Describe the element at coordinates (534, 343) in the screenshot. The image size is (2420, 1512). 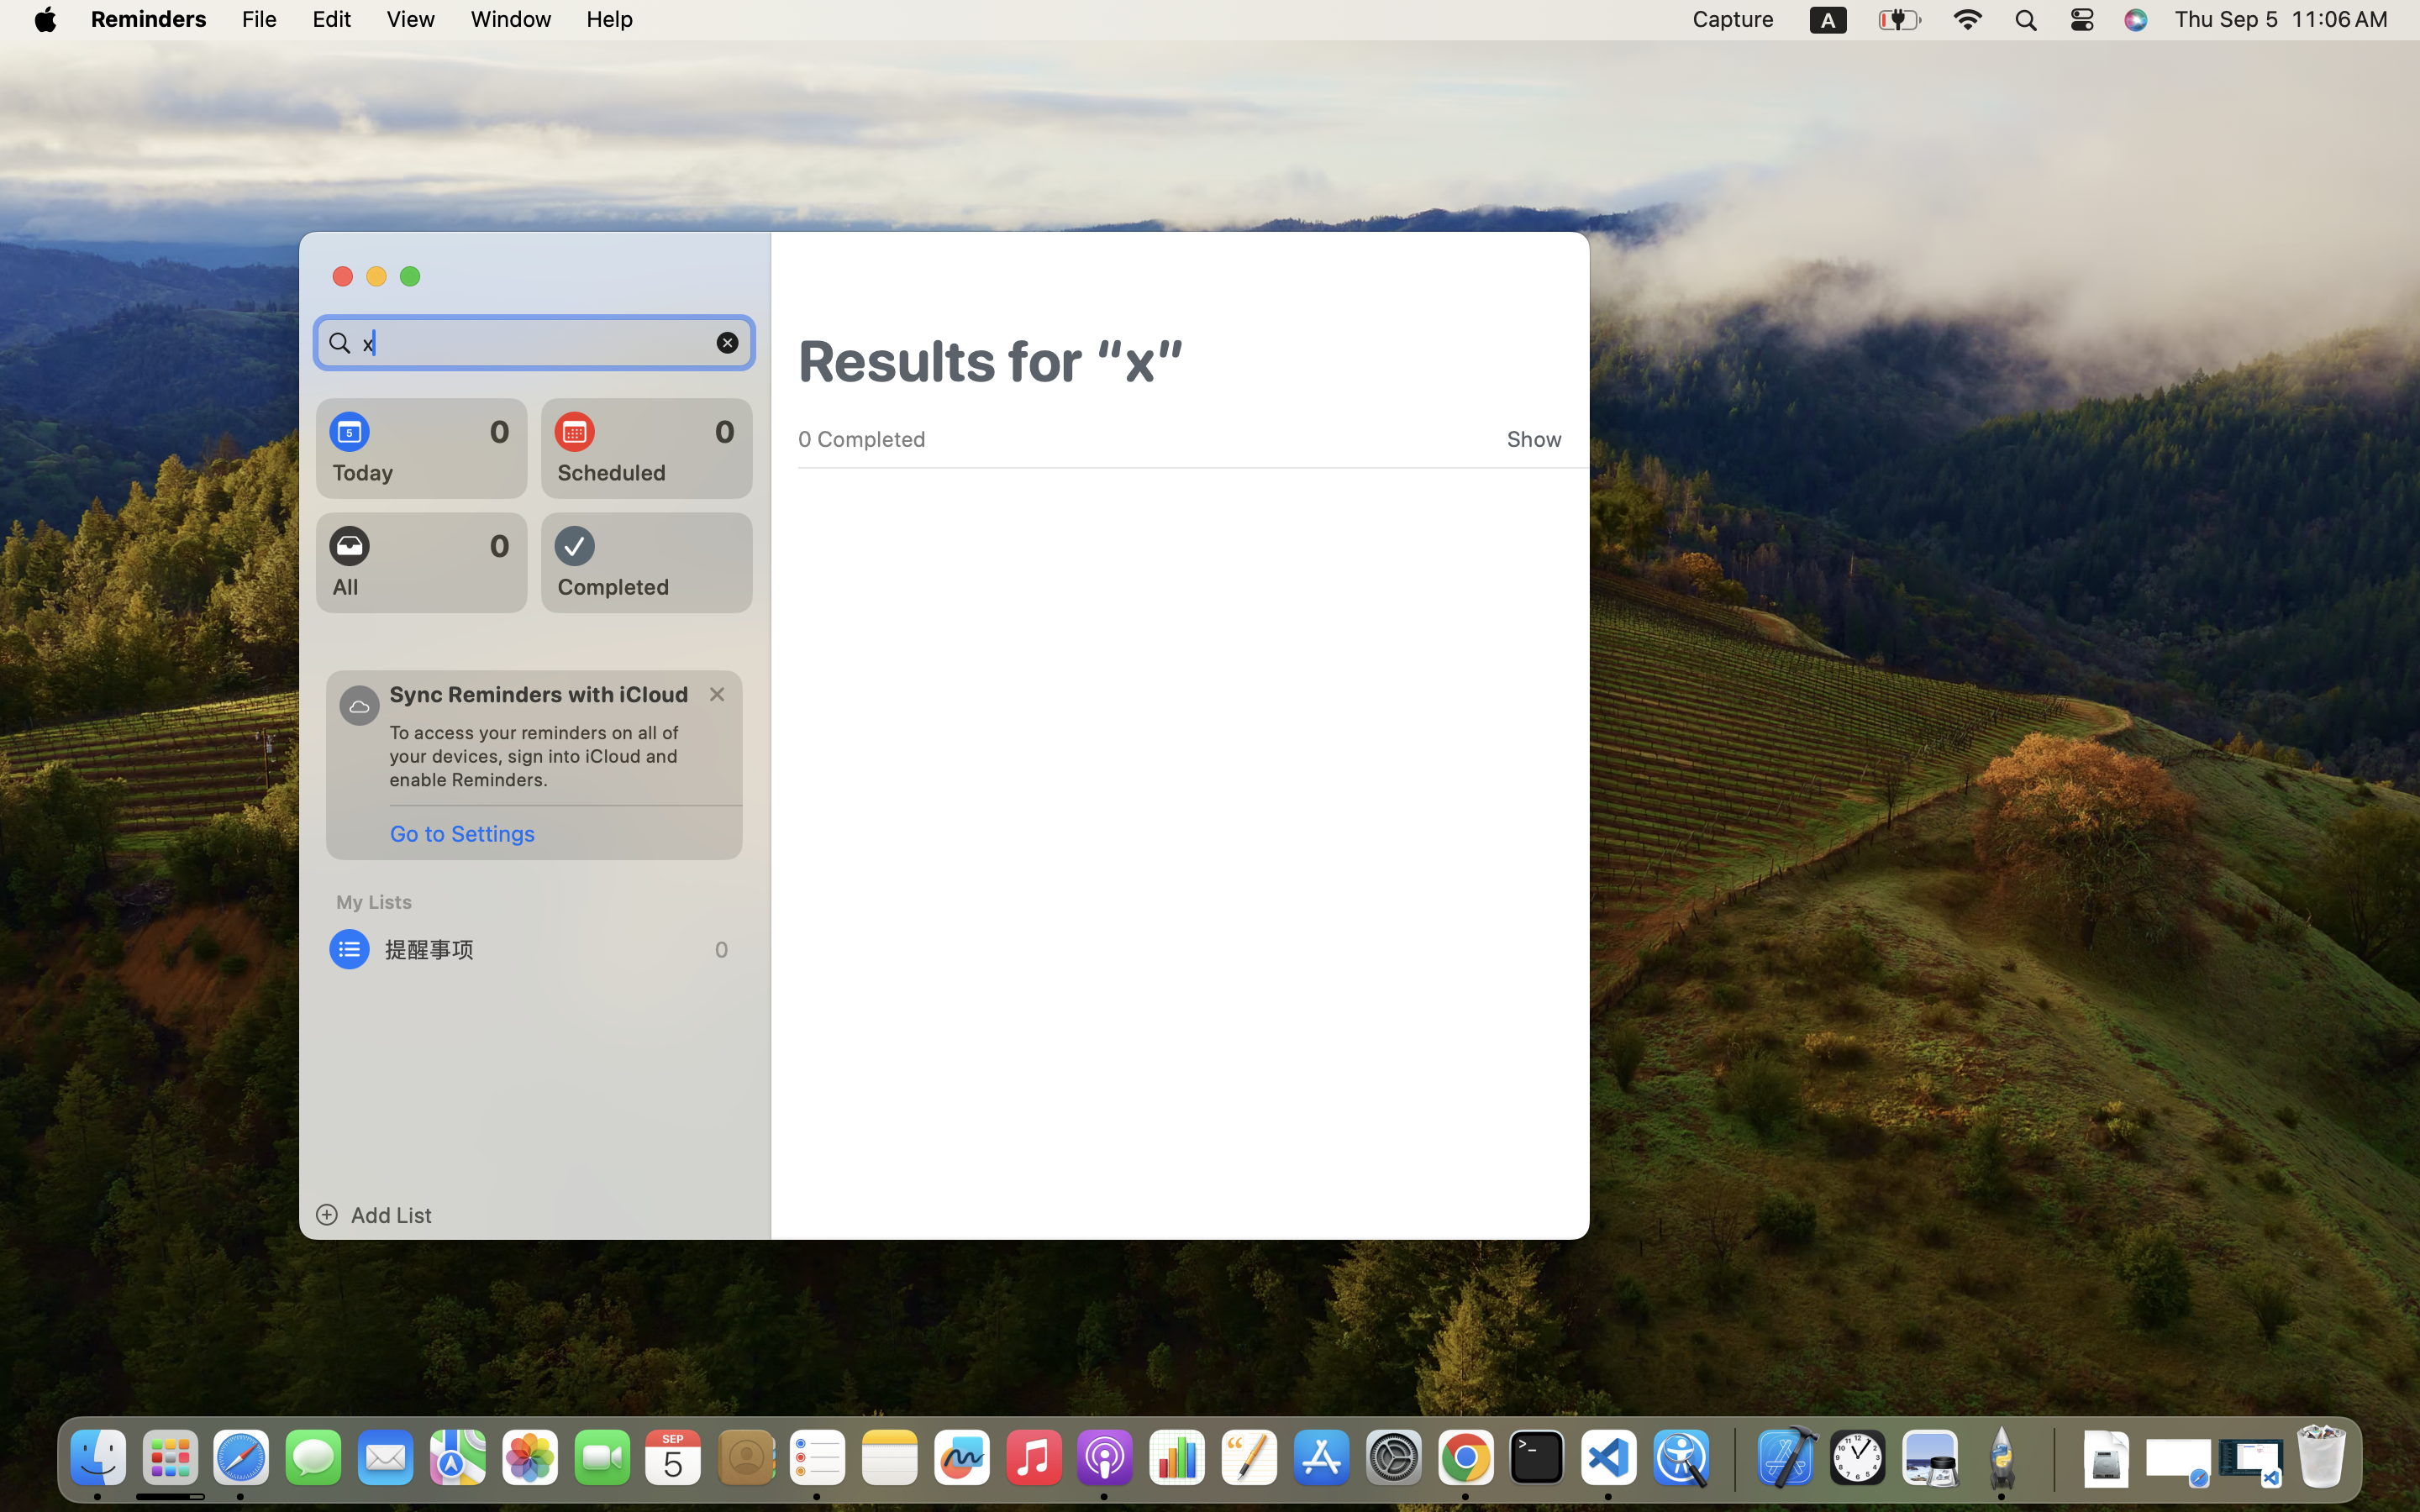
I see `x` at that location.